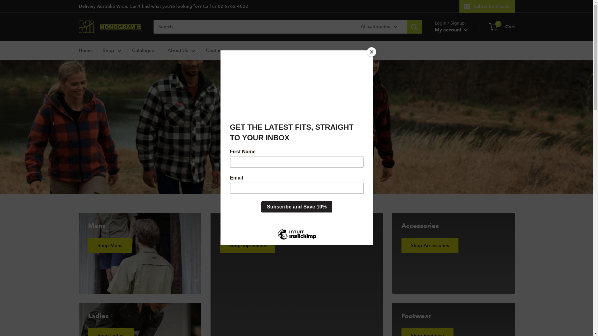 The image size is (598, 336). I want to click on Shop, so click(112, 50).